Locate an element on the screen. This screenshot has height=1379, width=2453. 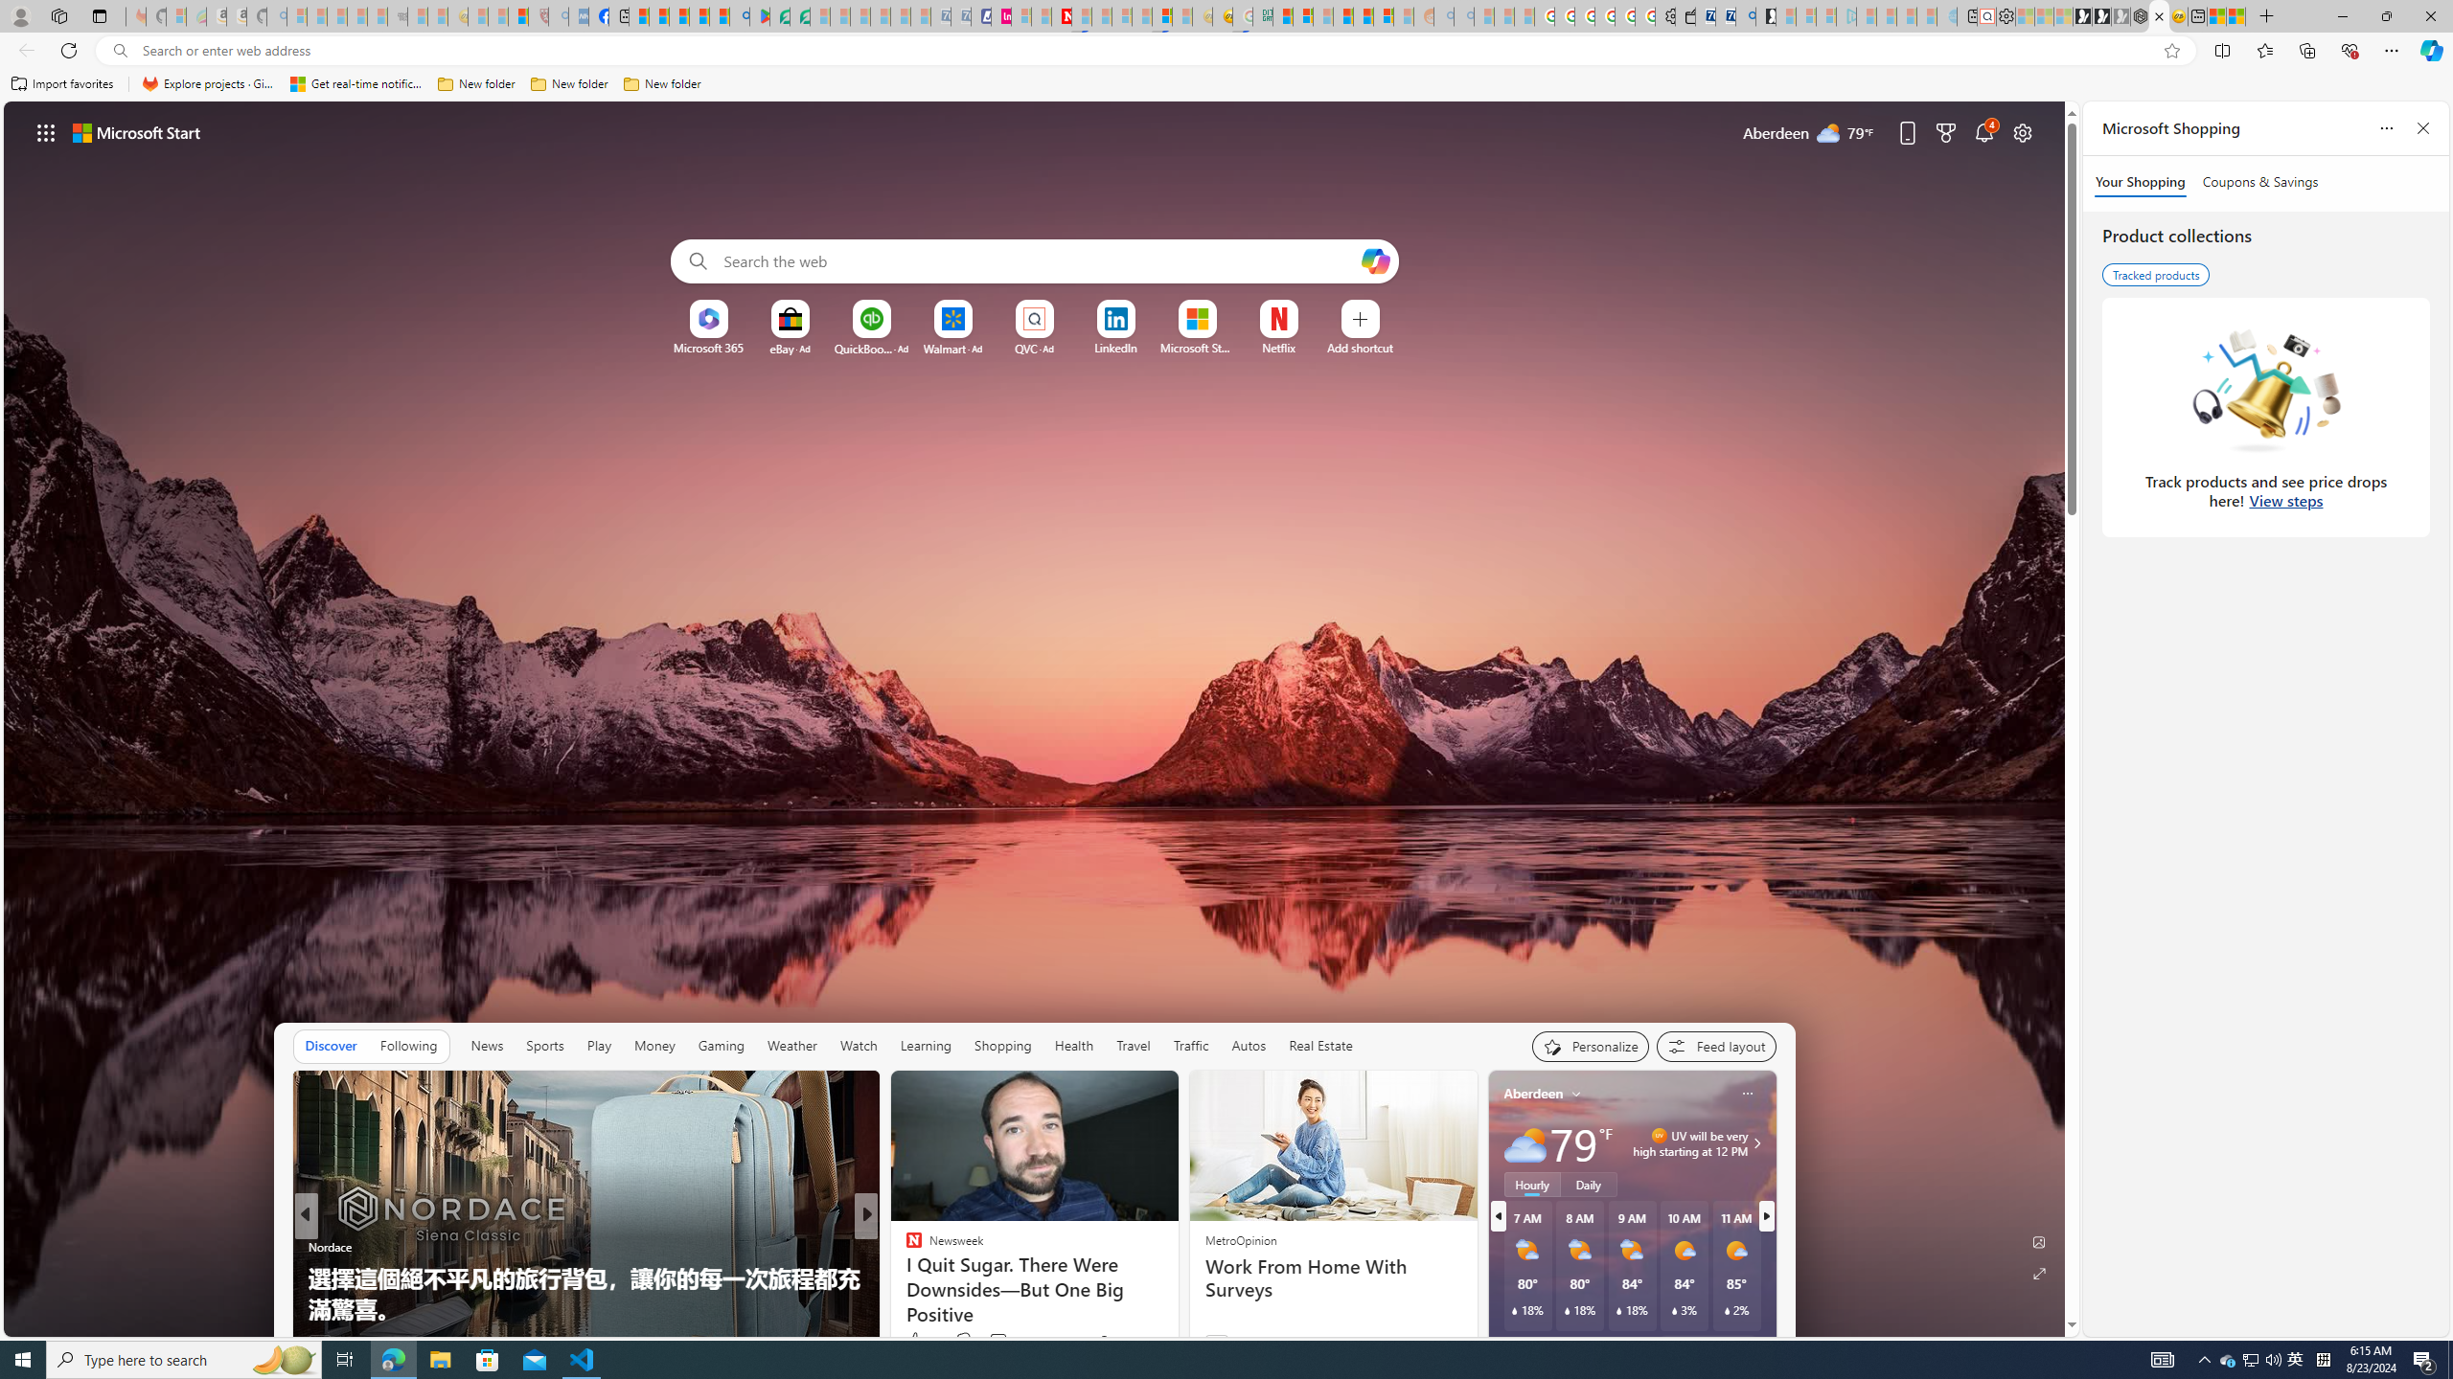
Microsoft Word - consumer-privacy address update 2.2021 is located at coordinates (801, 16).